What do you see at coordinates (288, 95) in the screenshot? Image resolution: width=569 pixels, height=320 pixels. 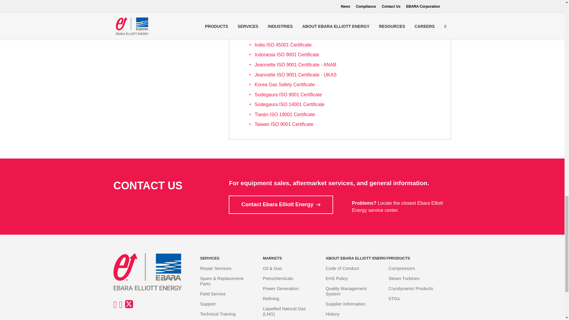 I see `Sodegaura ISO 9001 Certificate` at bounding box center [288, 95].